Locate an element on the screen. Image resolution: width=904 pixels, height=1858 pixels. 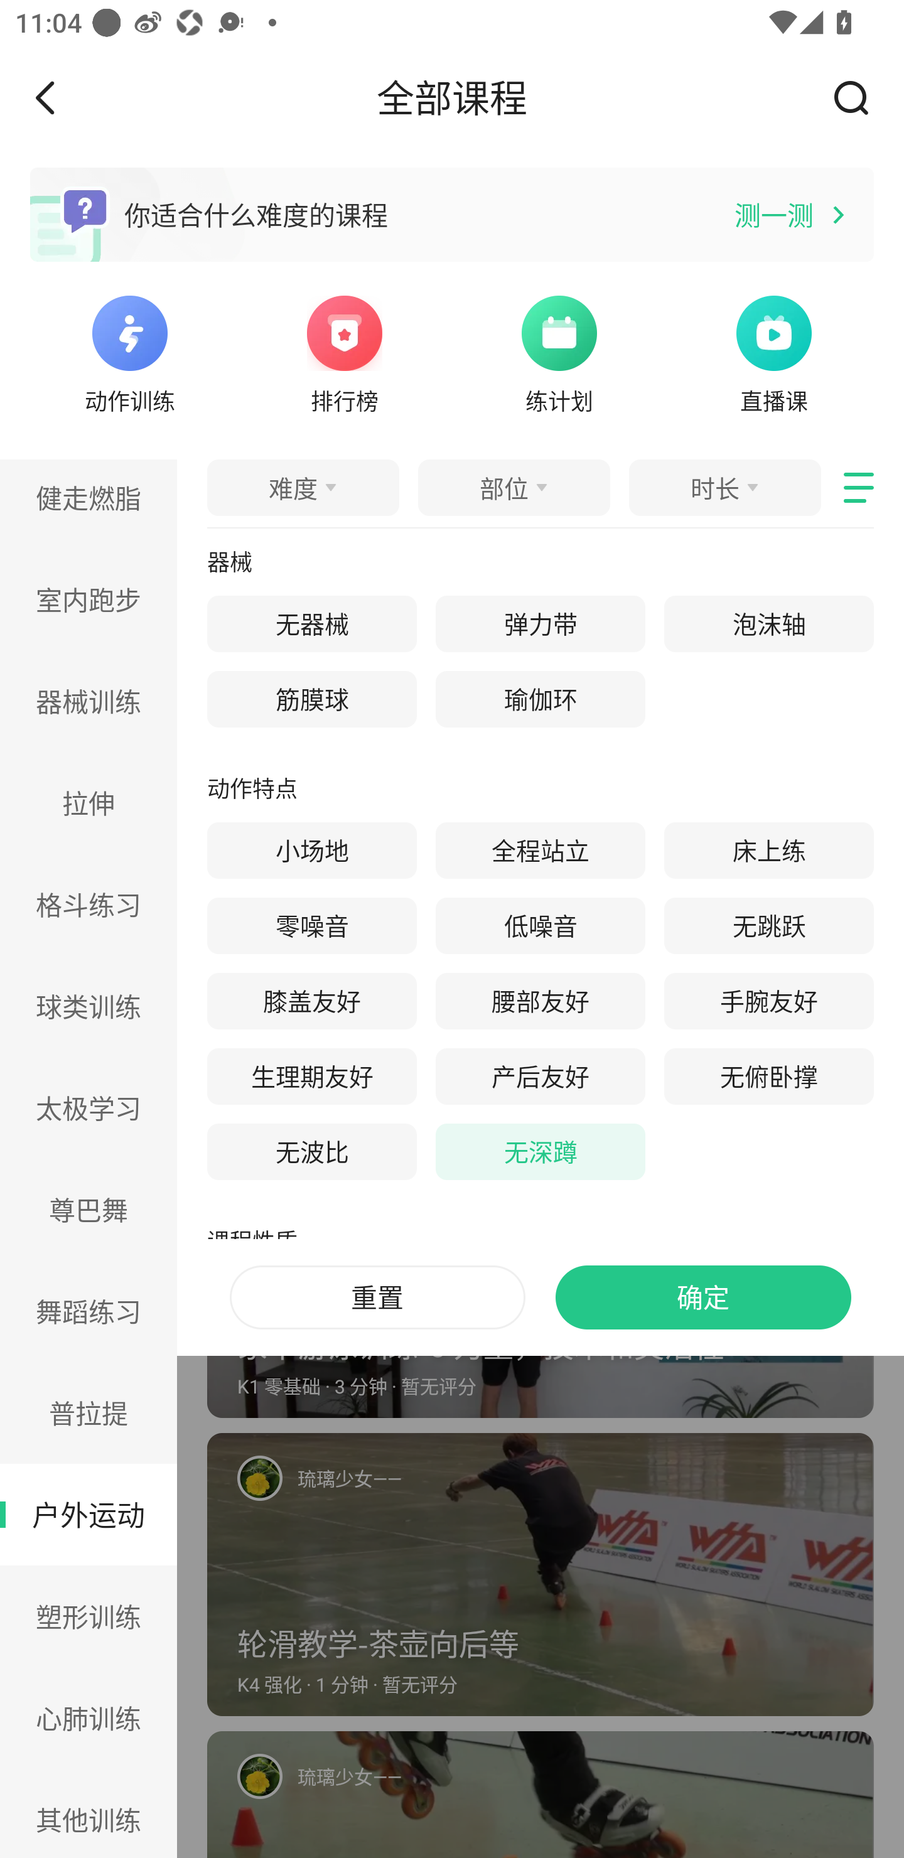
部位 is located at coordinates (514, 487).